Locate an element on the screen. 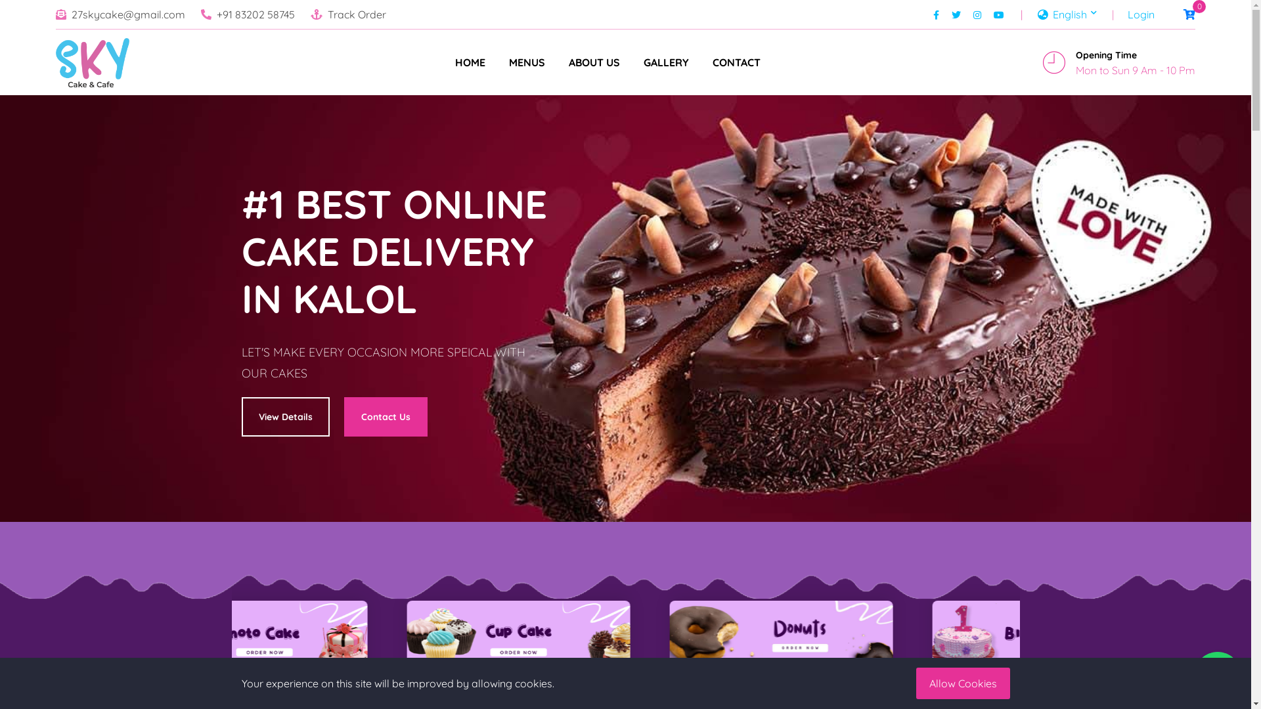  GALLERY is located at coordinates (666, 62).